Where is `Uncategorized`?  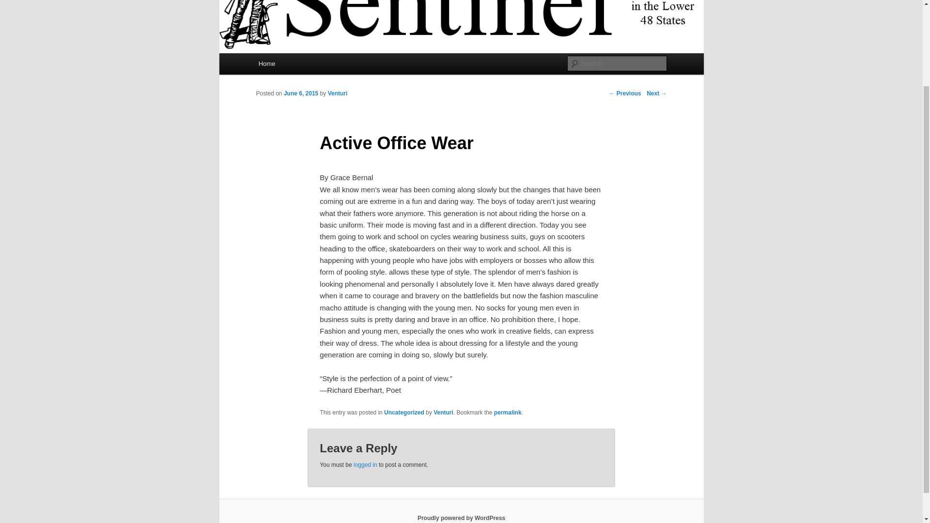
Uncategorized is located at coordinates (404, 412).